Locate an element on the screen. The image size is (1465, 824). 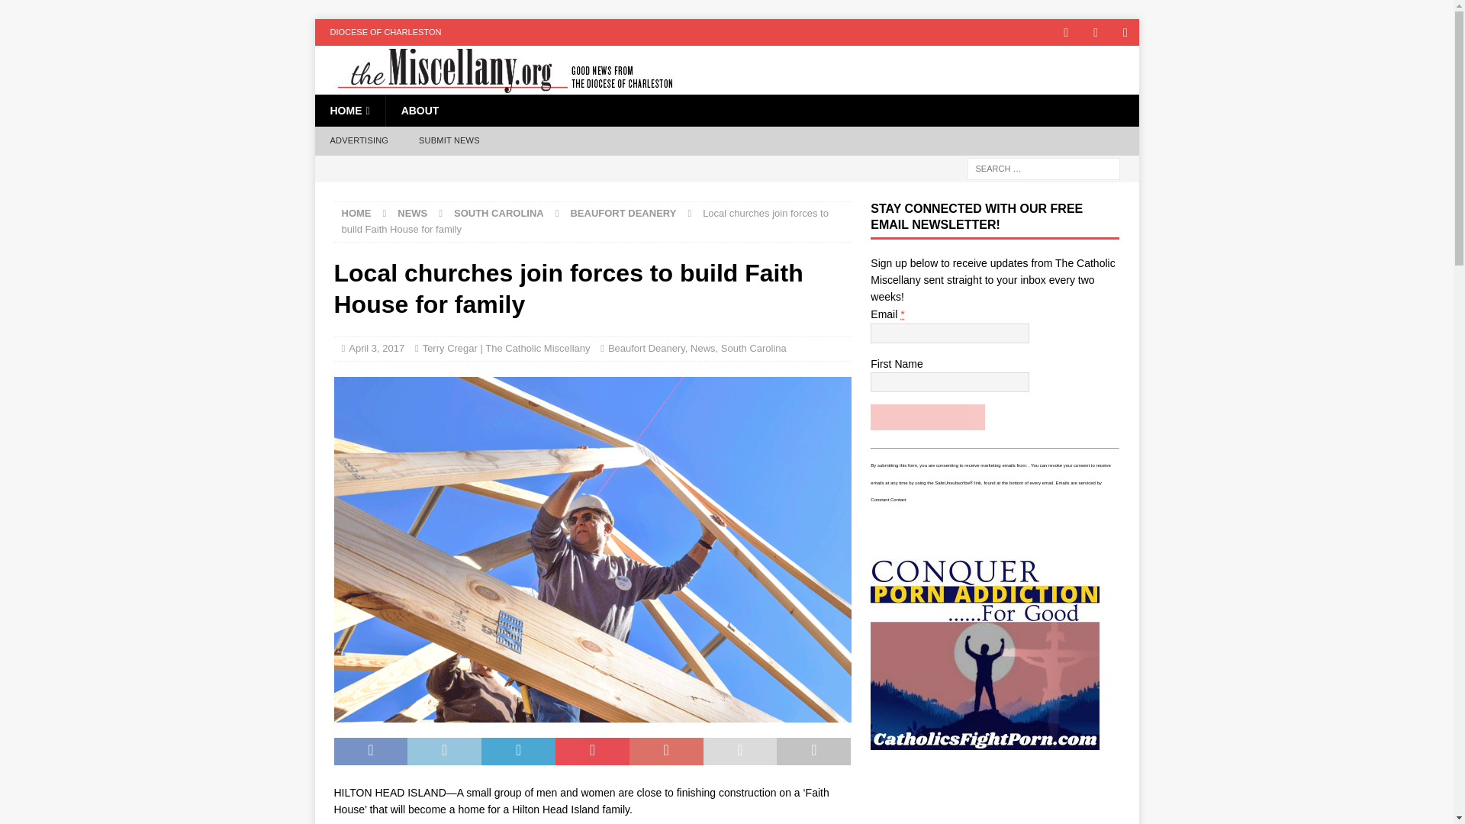
HOME is located at coordinates (349, 111).